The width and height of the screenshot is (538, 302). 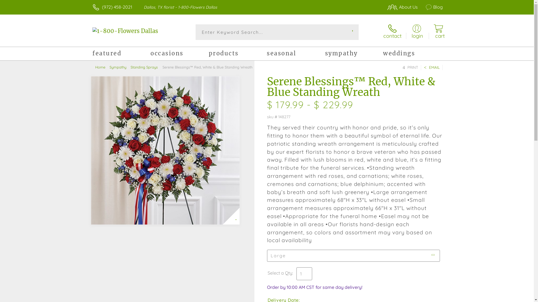 I want to click on cart, so click(x=438, y=32).